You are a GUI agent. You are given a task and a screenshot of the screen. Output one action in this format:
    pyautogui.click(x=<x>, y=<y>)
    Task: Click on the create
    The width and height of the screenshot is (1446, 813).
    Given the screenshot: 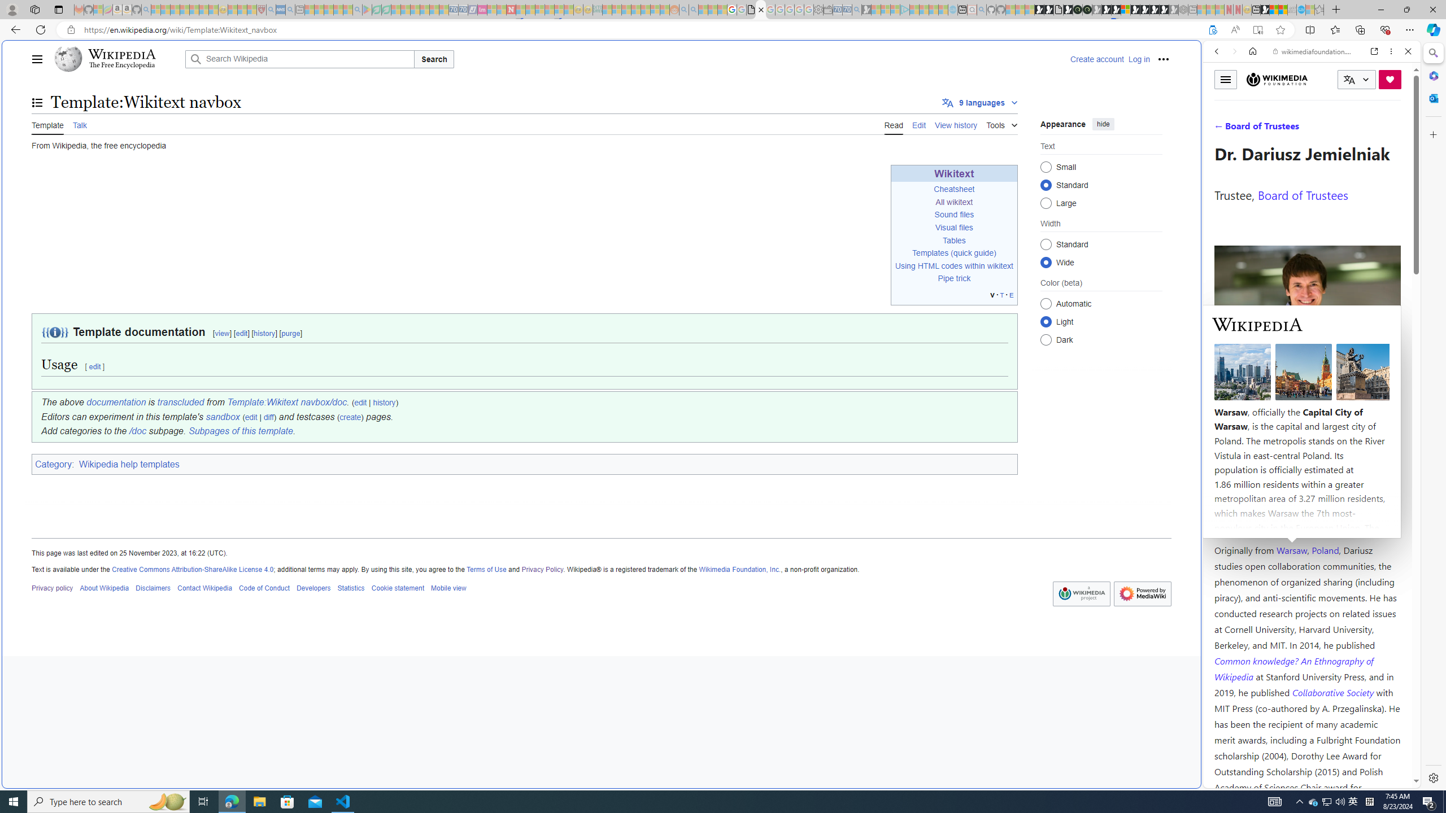 What is the action you would take?
    pyautogui.click(x=350, y=417)
    